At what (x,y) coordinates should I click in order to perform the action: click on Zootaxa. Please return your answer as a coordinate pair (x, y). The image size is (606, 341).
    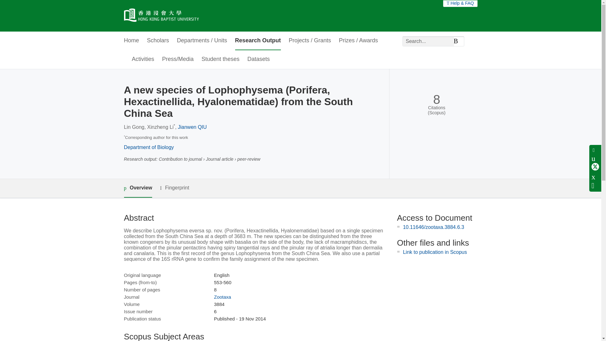
    Looking at the image, I should click on (222, 297).